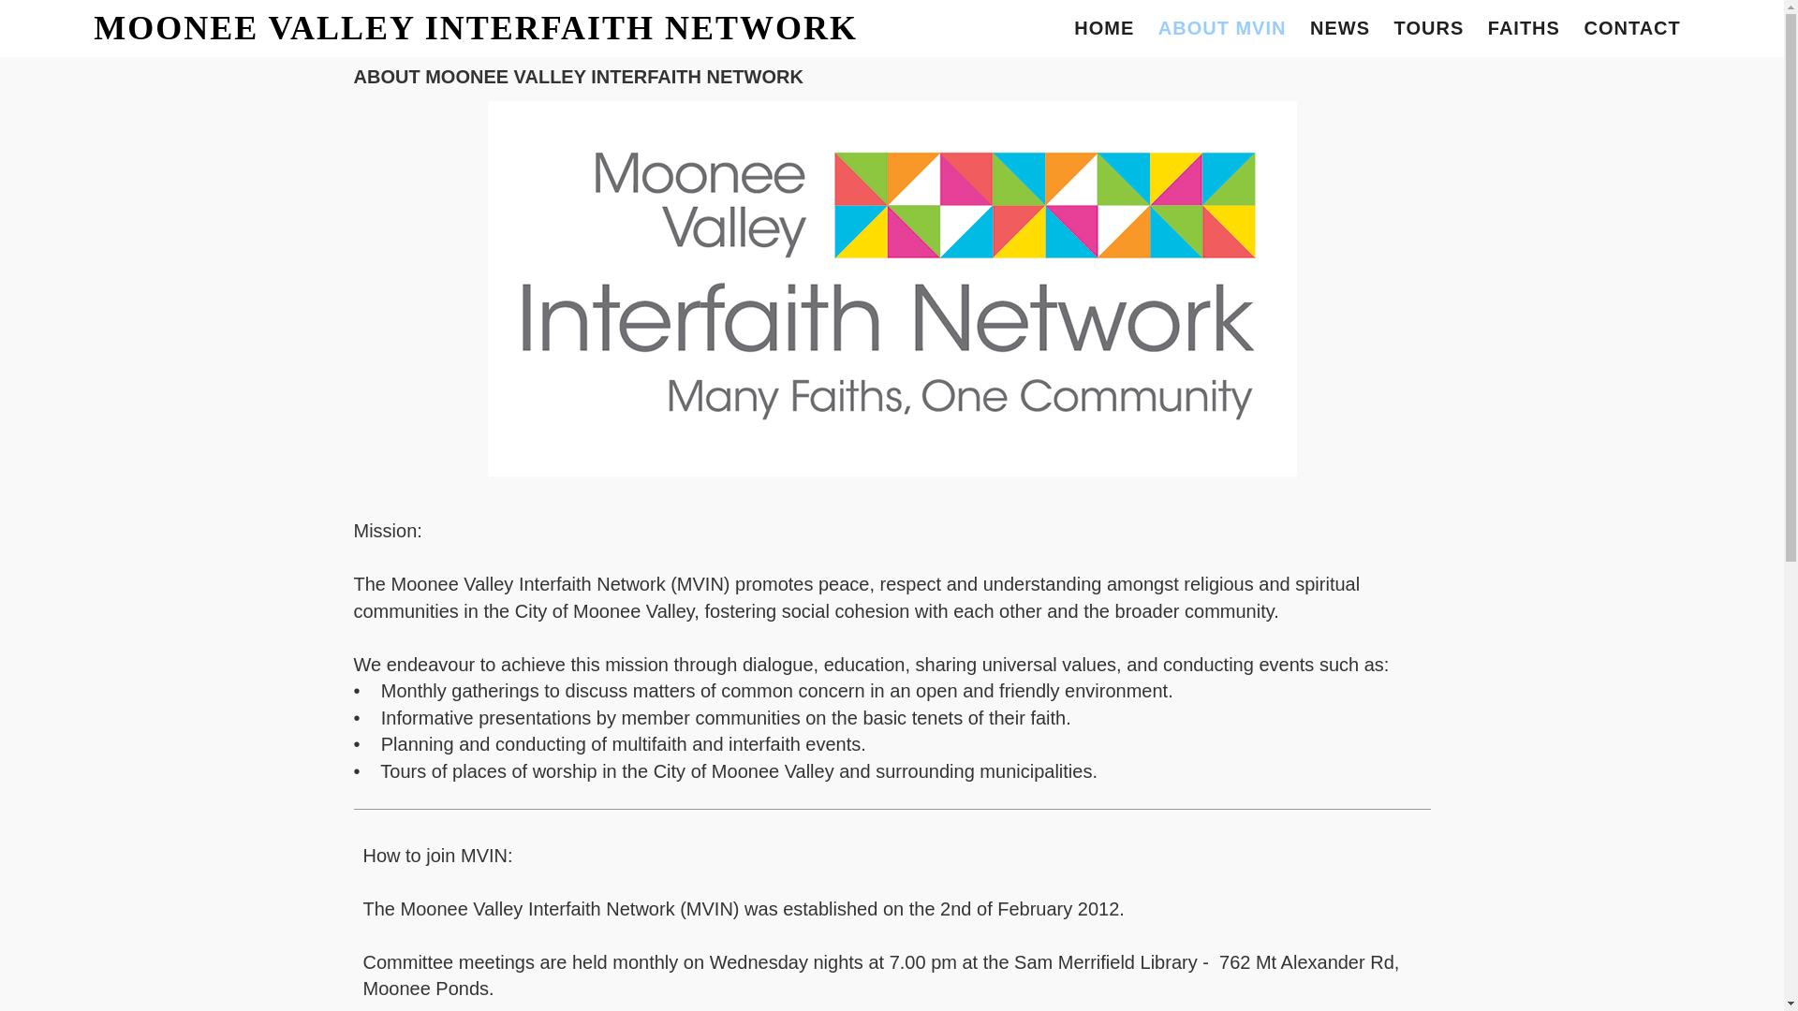 This screenshot has width=1798, height=1011. What do you see at coordinates (1340, 28) in the screenshot?
I see `NEWS` at bounding box center [1340, 28].